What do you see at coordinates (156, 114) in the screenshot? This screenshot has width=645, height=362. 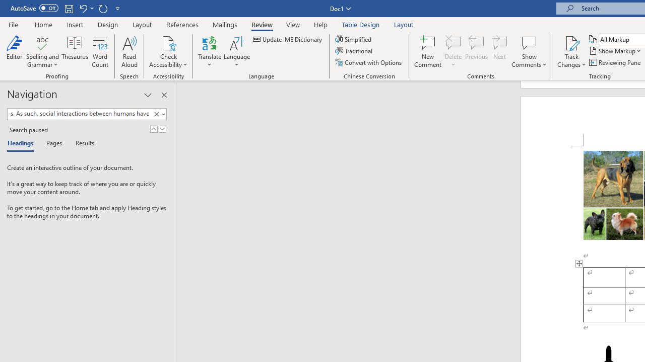 I see `Clear` at bounding box center [156, 114].